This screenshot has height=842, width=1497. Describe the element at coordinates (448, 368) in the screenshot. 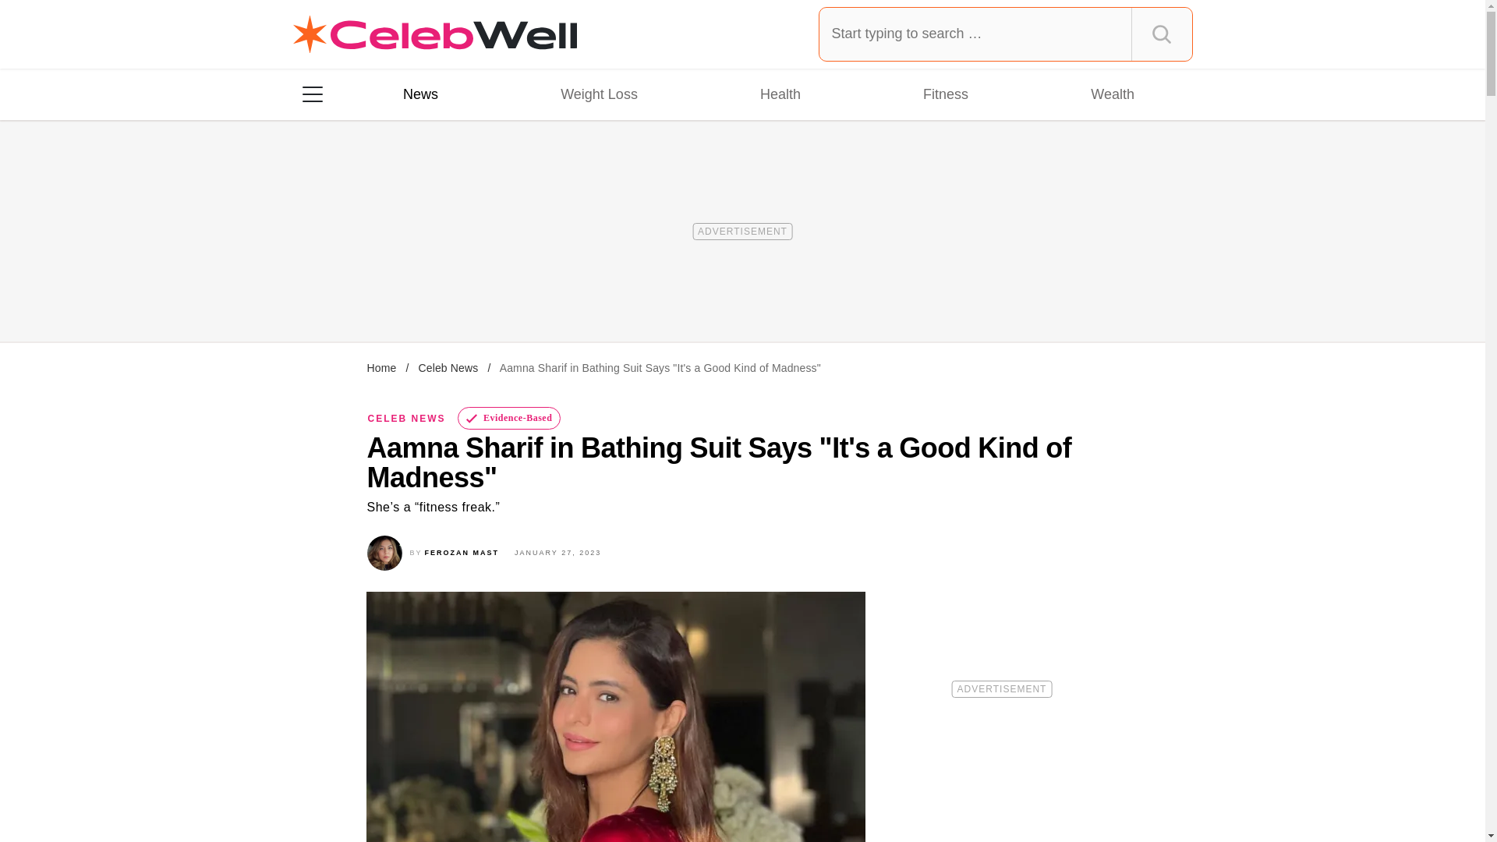

I see `Celeb News` at that location.